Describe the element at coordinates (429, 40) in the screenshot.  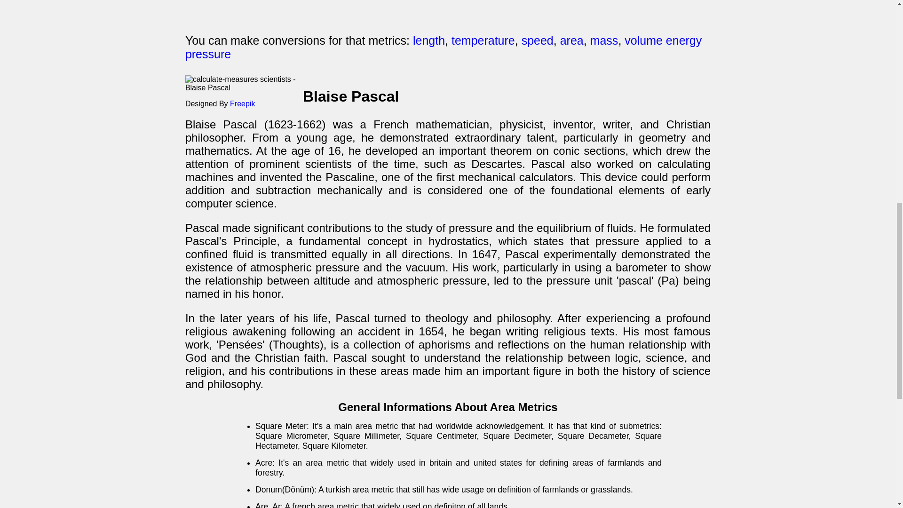
I see `length` at that location.